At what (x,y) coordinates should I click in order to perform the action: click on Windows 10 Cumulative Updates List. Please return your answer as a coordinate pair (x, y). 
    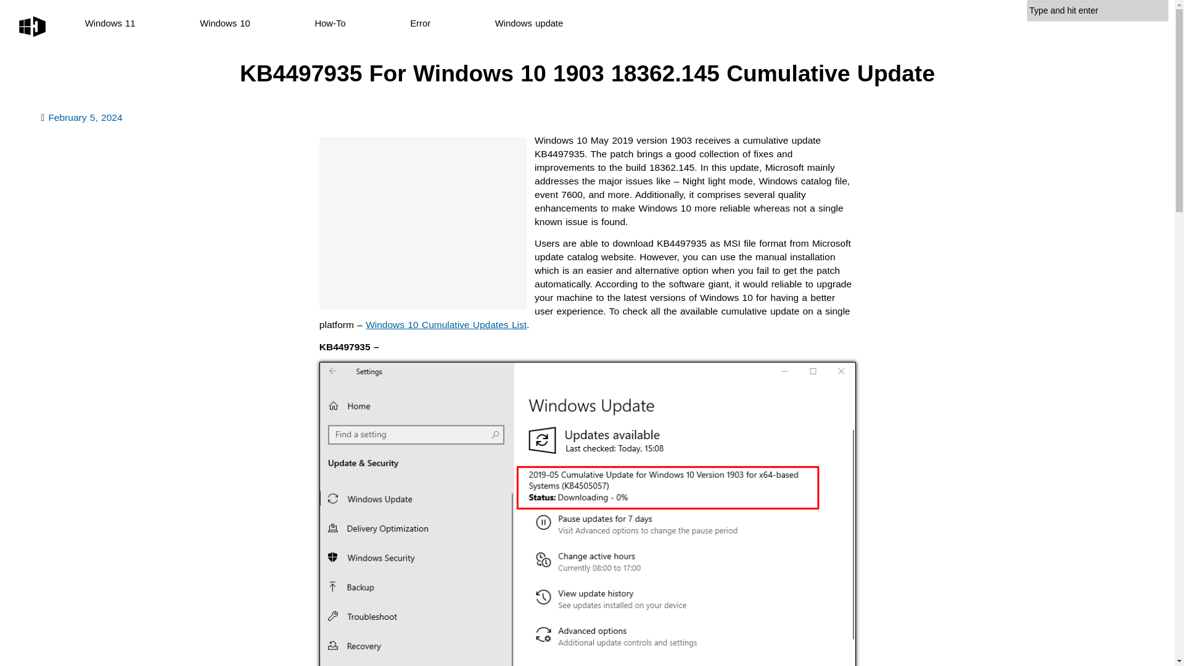
    Looking at the image, I should click on (446, 324).